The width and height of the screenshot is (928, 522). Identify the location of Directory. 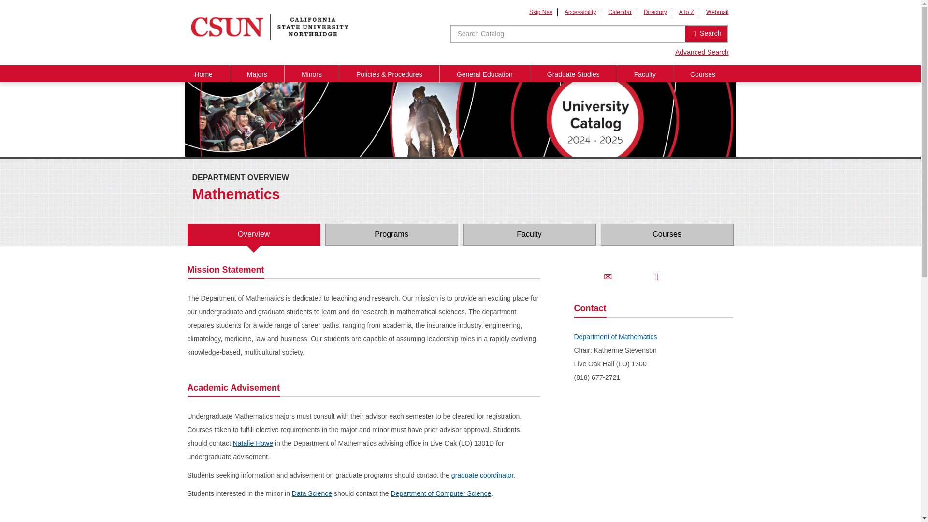
(655, 12).